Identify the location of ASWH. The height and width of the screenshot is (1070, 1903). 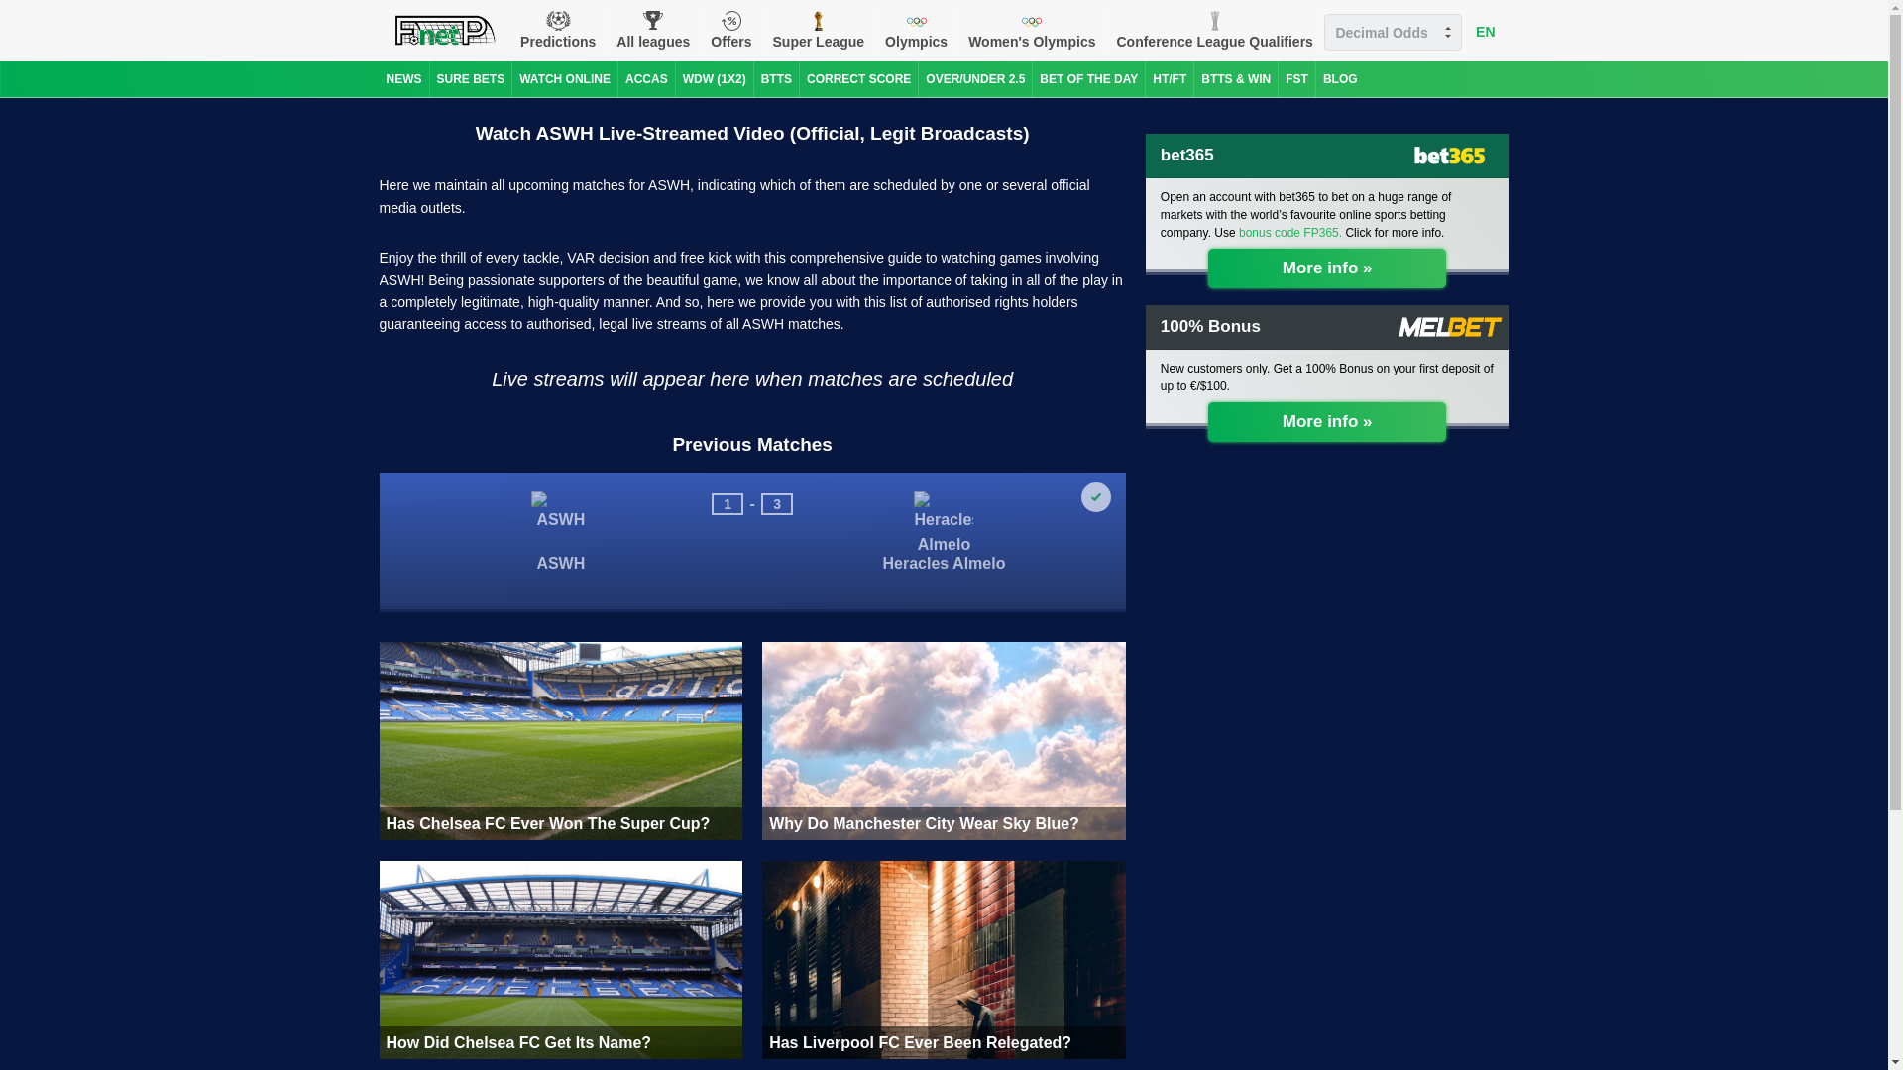
(560, 588).